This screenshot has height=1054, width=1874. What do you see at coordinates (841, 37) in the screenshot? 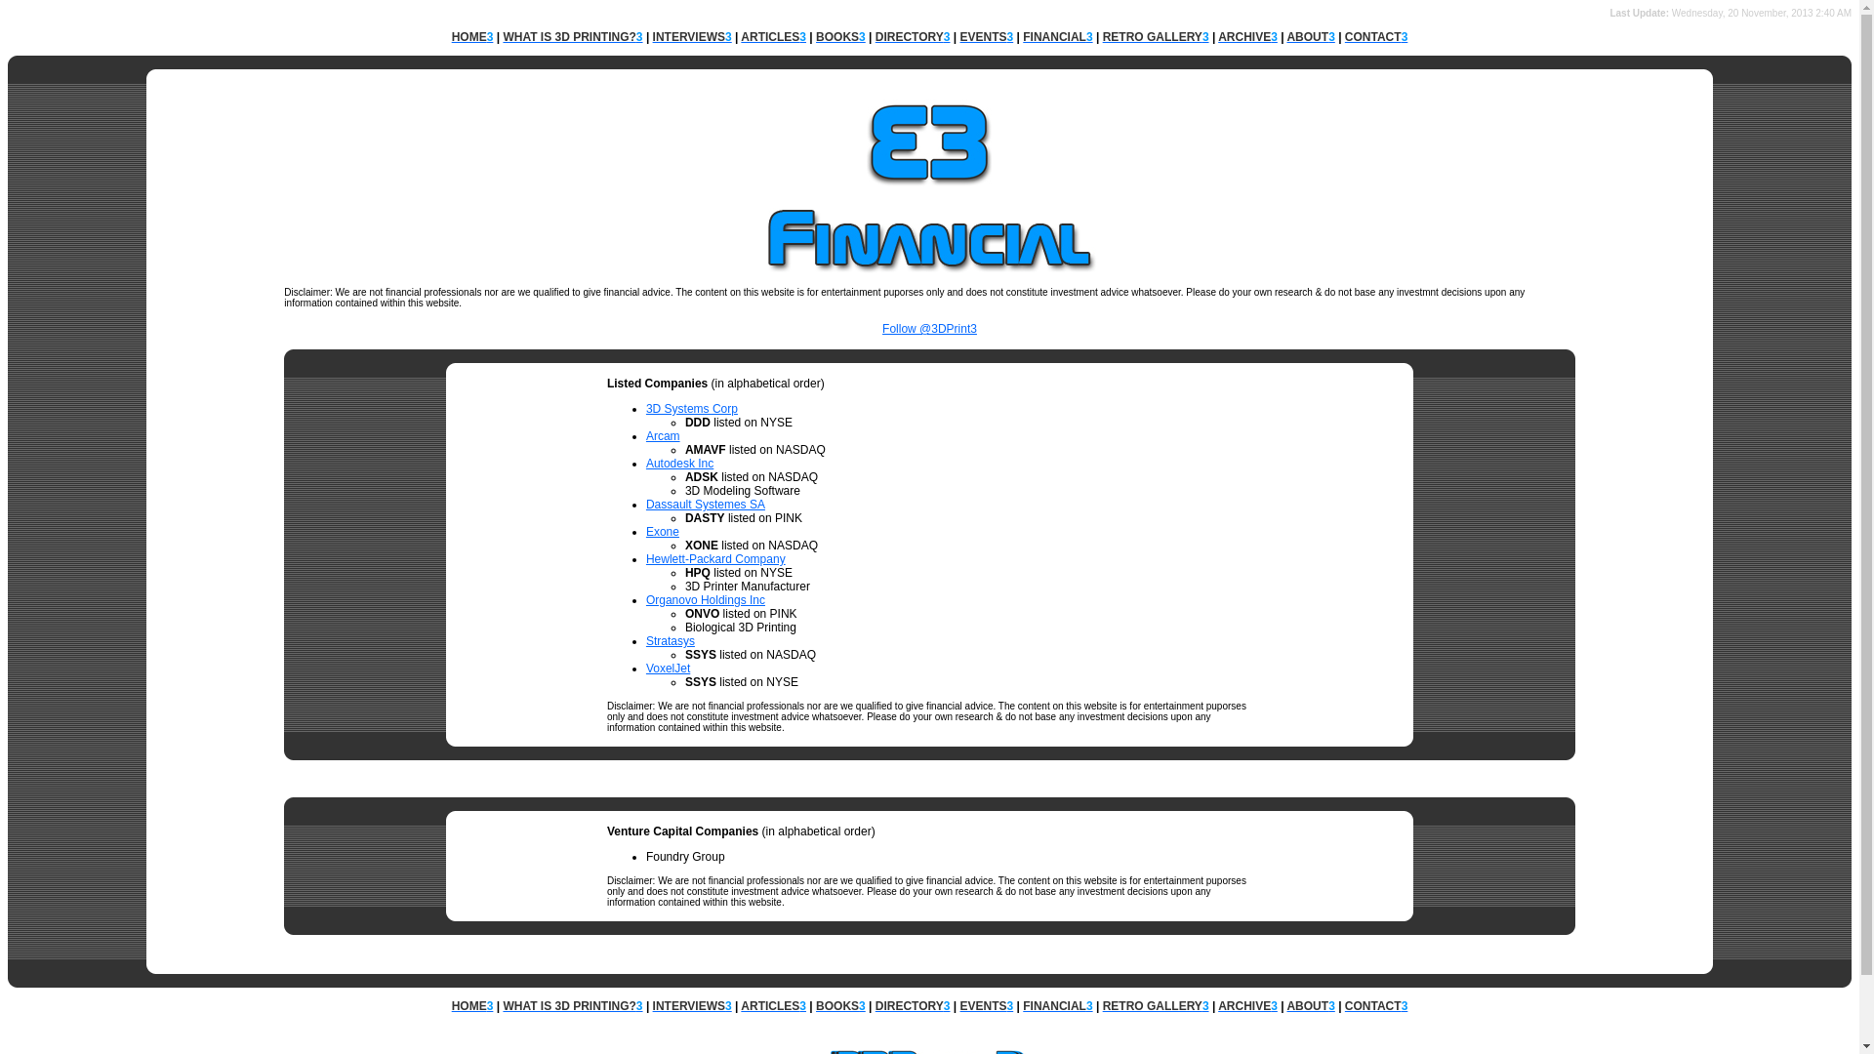
I see `BOOKS3` at bounding box center [841, 37].